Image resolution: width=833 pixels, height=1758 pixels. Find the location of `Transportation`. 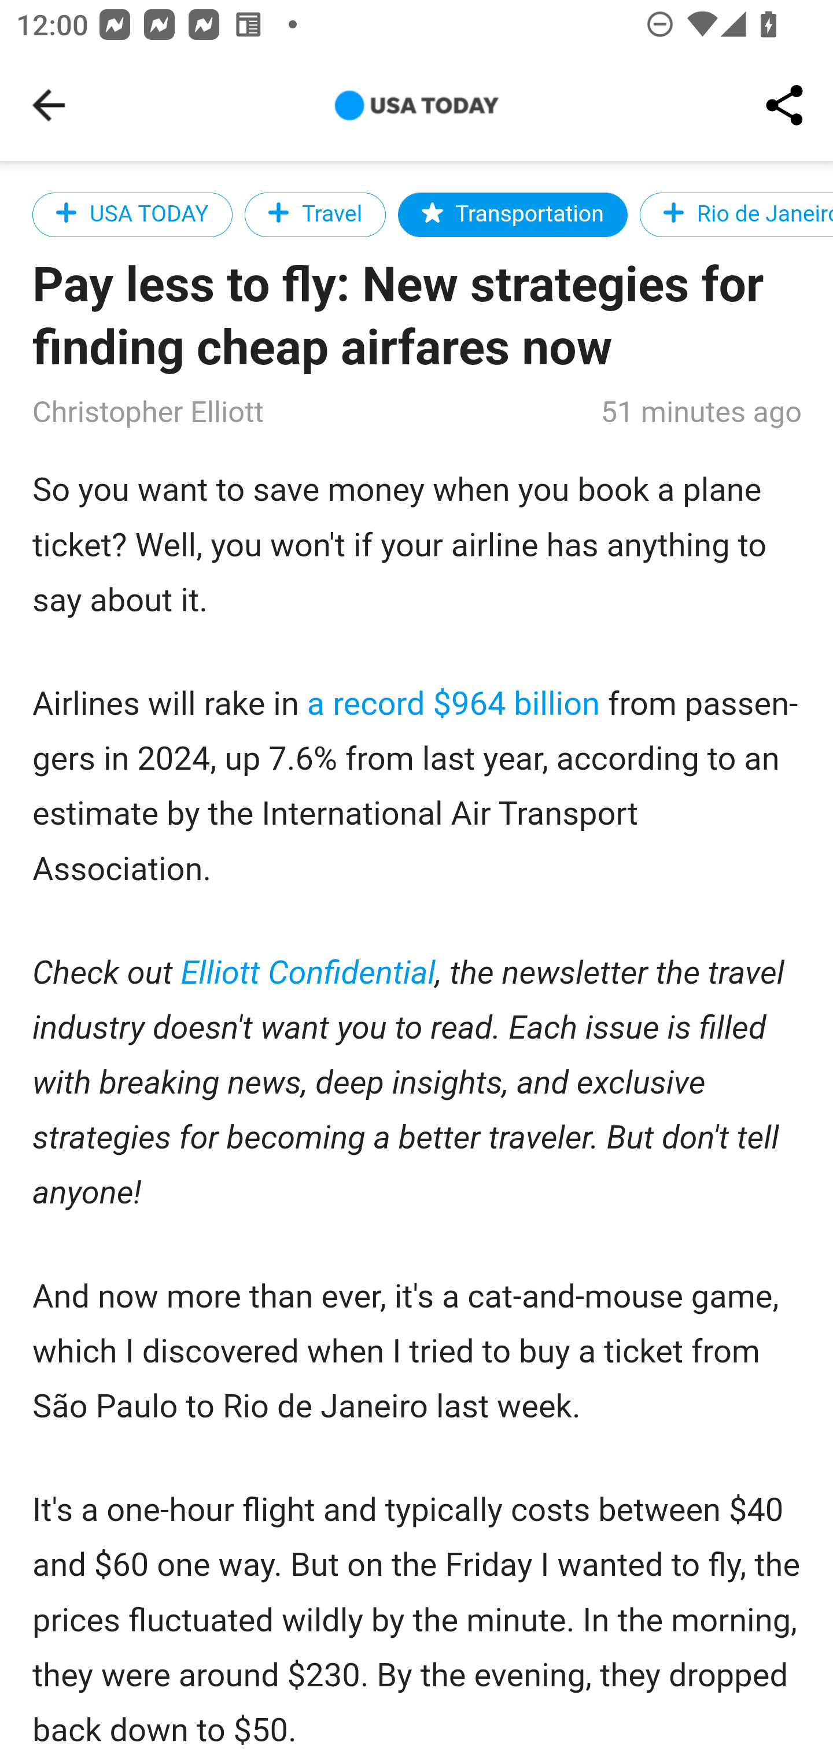

Transportation is located at coordinates (511, 214).